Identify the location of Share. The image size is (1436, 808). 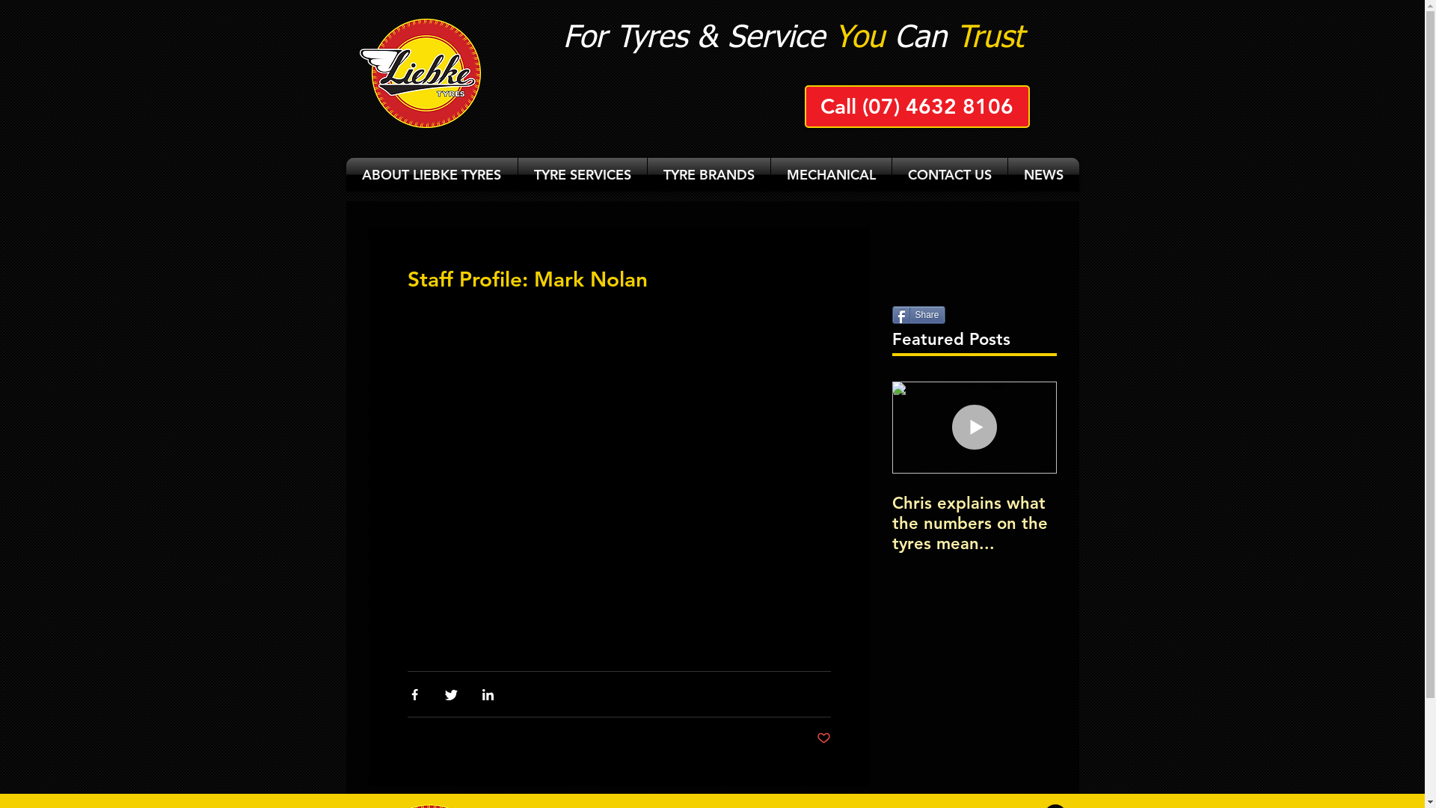
(918, 315).